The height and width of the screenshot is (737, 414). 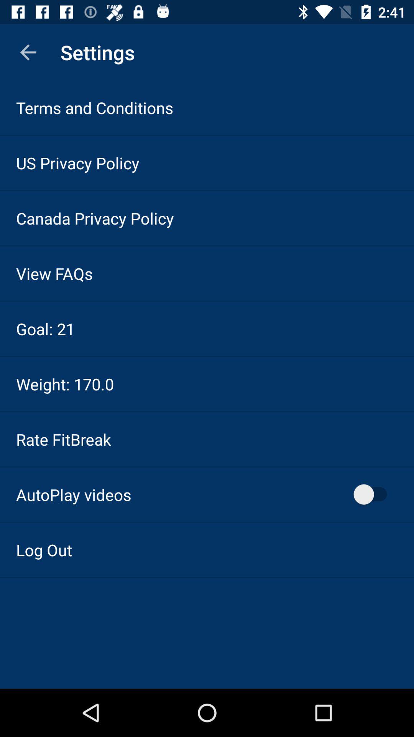 What do you see at coordinates (28, 52) in the screenshot?
I see `tap the app to the left of the settings app` at bounding box center [28, 52].